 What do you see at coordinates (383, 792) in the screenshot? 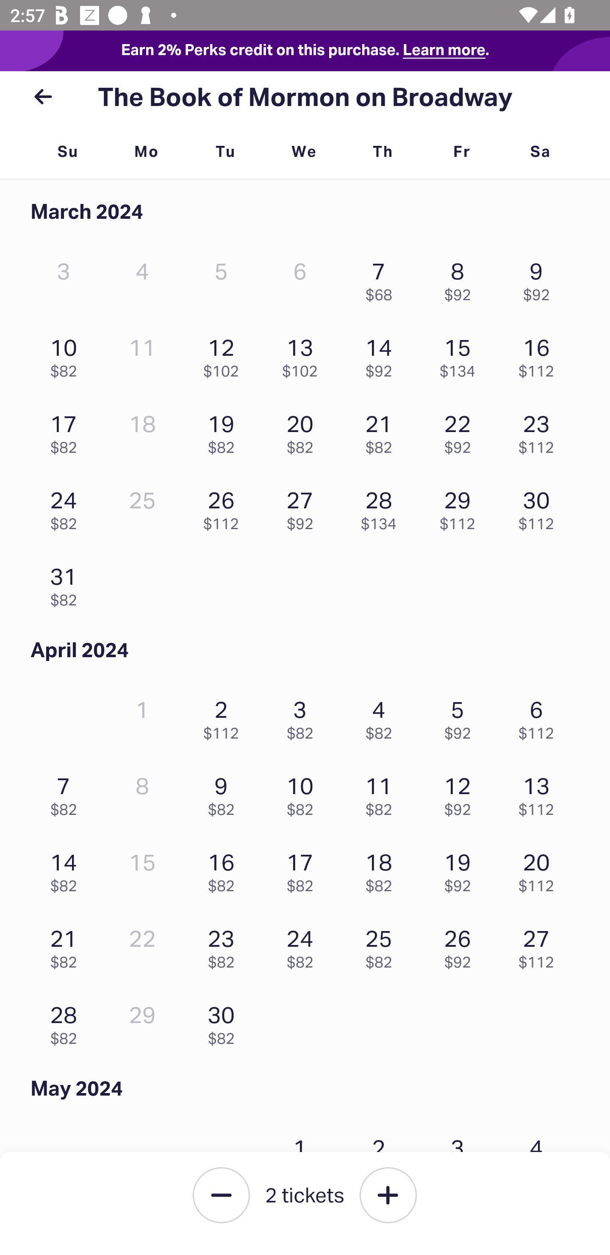
I see `11 $82` at bounding box center [383, 792].